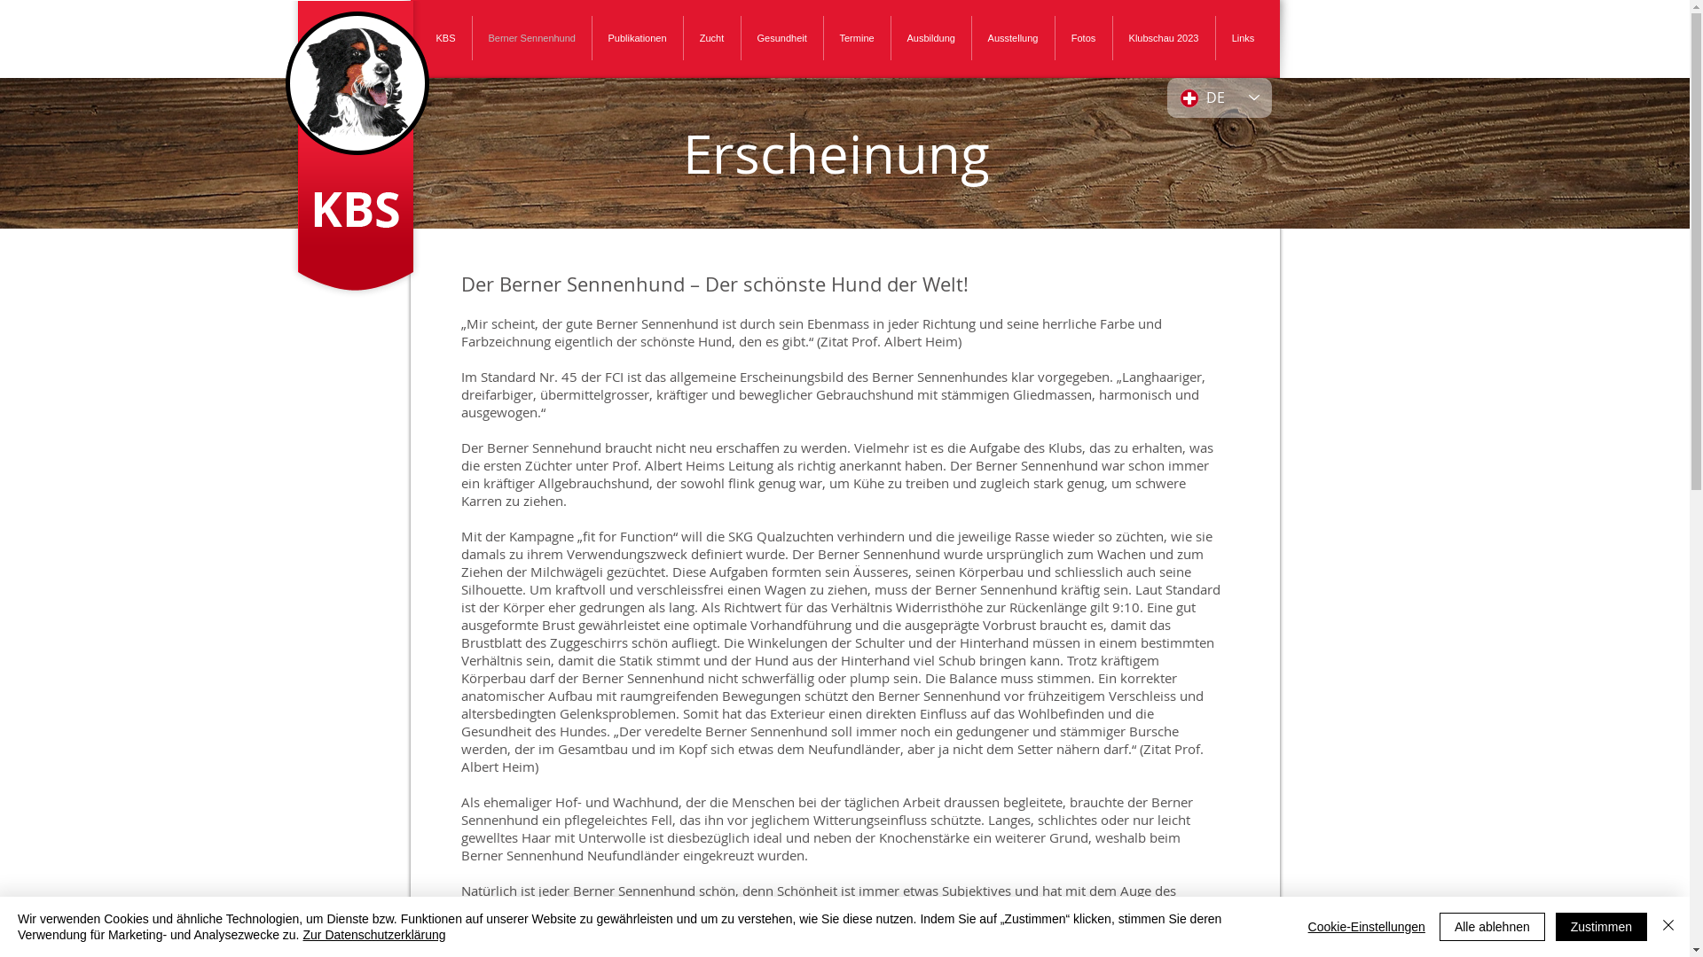  Describe the element at coordinates (1602, 927) in the screenshot. I see `Zustimmen` at that location.